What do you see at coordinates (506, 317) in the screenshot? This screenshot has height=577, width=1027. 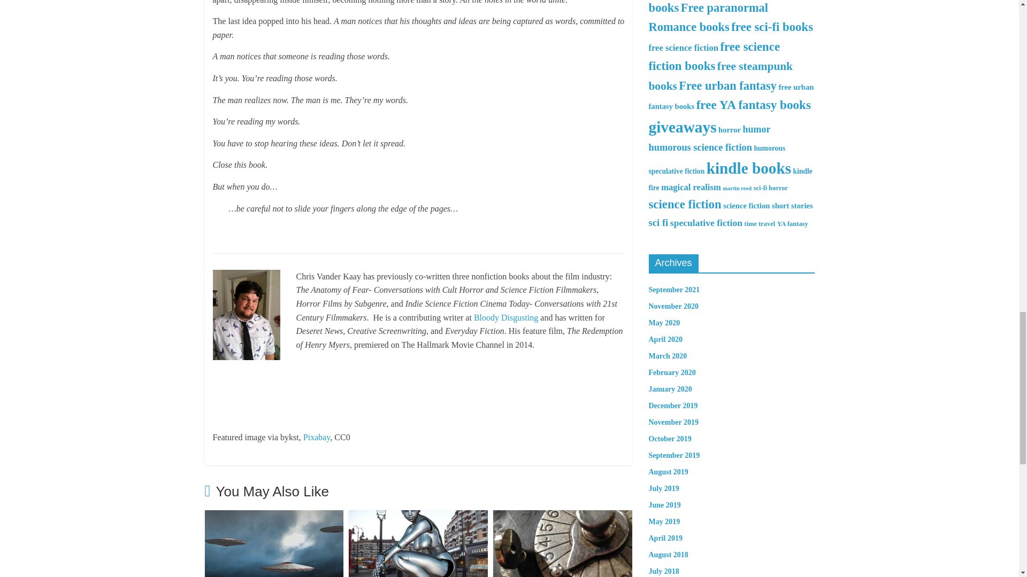 I see `Bloody Disgusting` at bounding box center [506, 317].